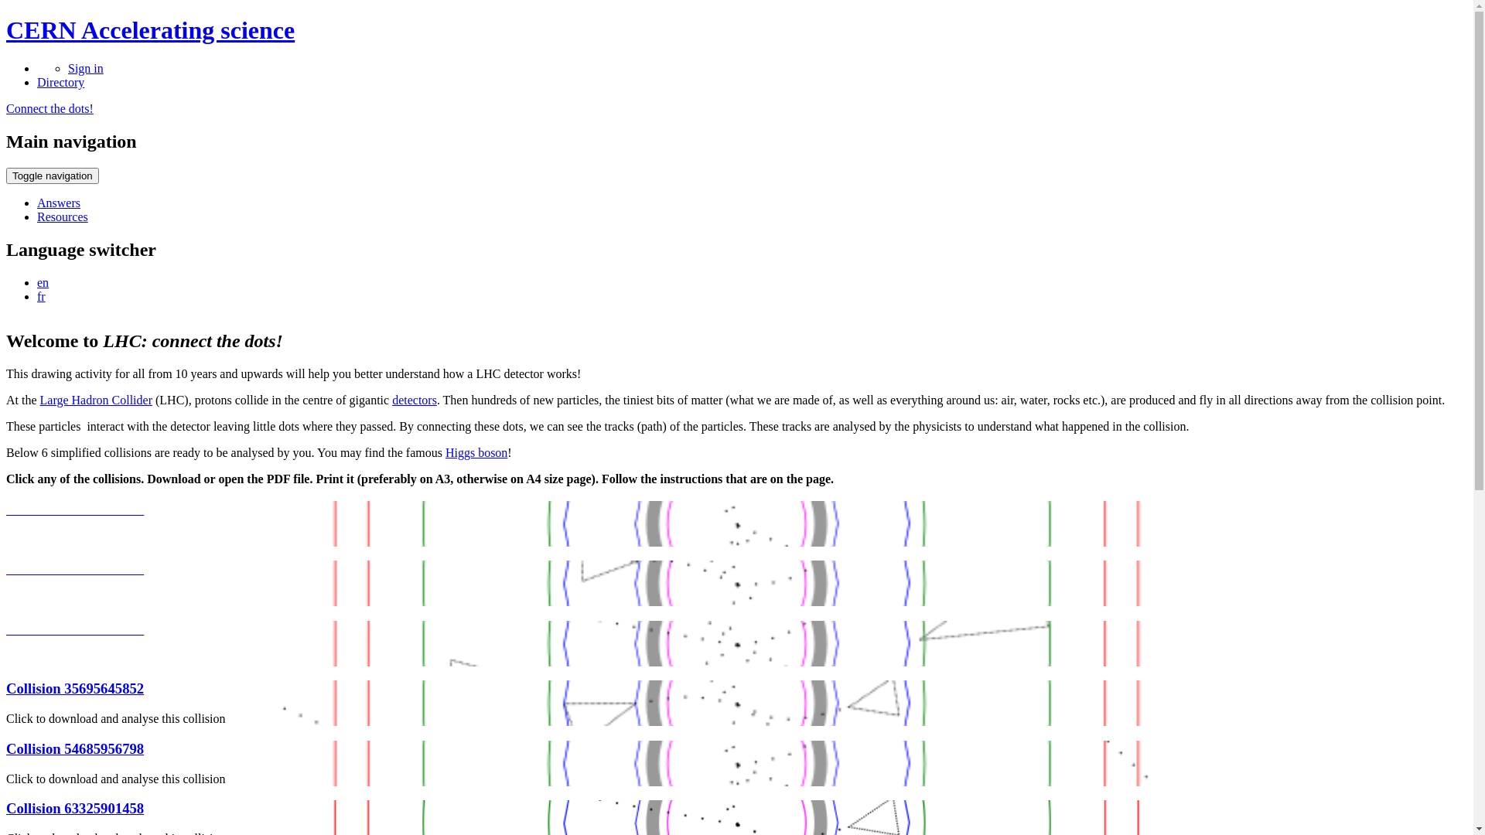 The width and height of the screenshot is (1485, 835). What do you see at coordinates (53, 176) in the screenshot?
I see `Toggle navigation` at bounding box center [53, 176].